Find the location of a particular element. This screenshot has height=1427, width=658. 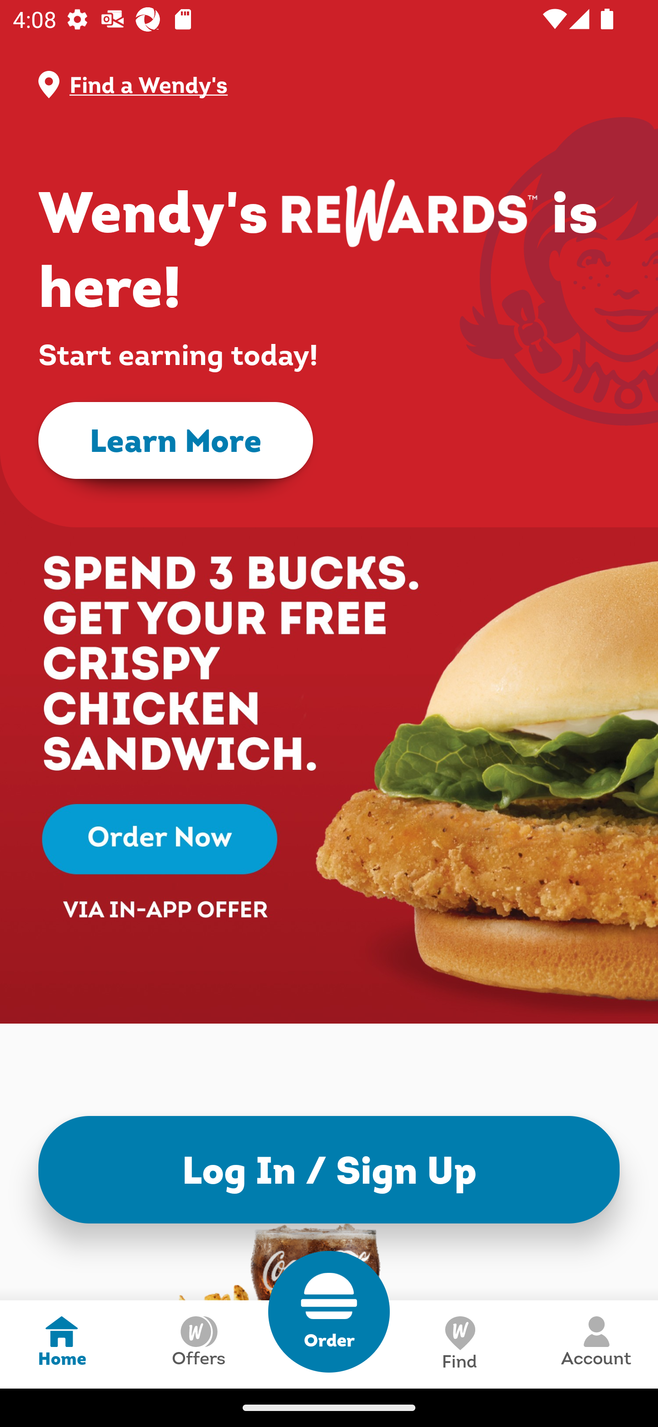

Account,5 of 5 Account is located at coordinates (596, 1344).